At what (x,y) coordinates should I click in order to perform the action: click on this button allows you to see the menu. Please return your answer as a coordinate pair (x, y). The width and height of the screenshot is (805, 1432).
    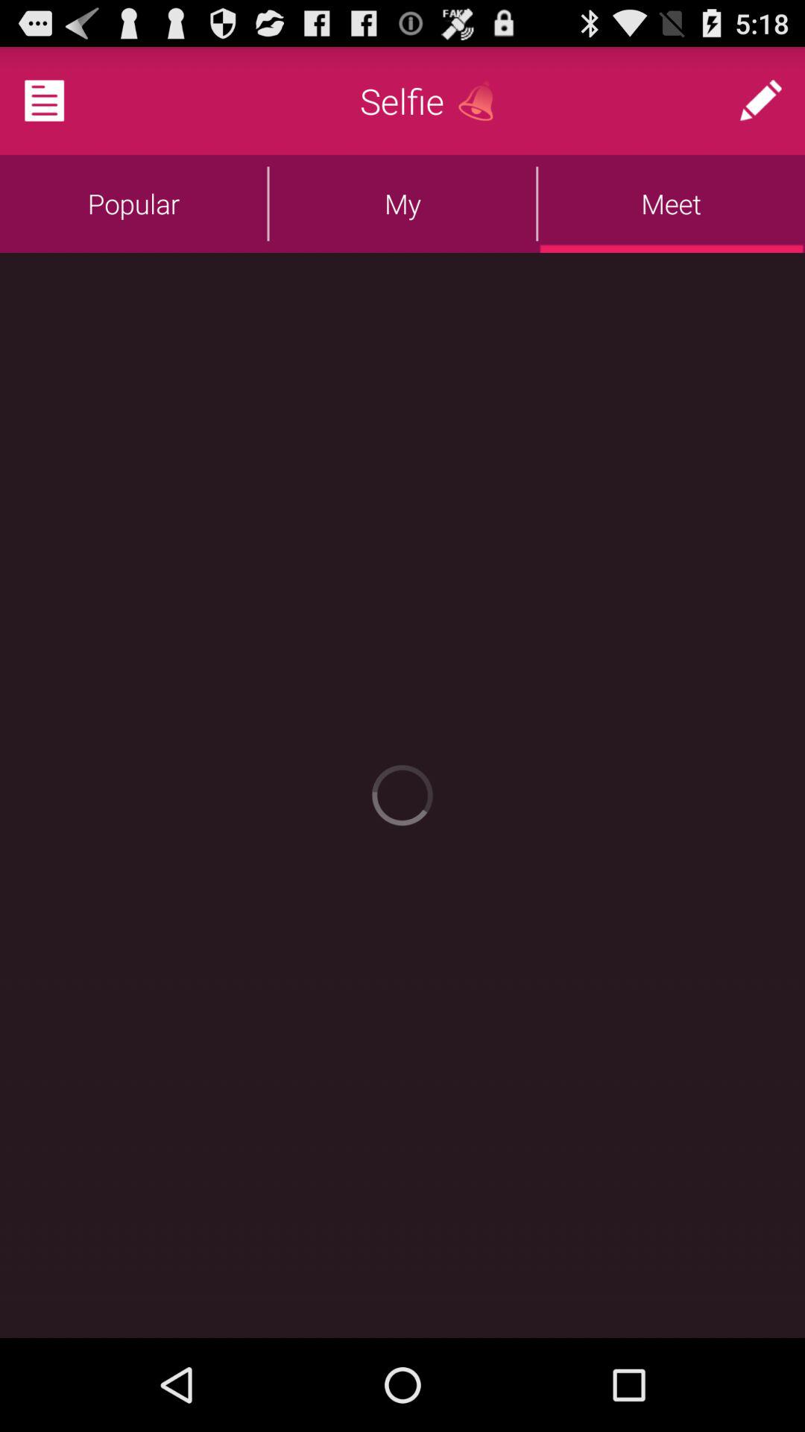
    Looking at the image, I should click on (63, 101).